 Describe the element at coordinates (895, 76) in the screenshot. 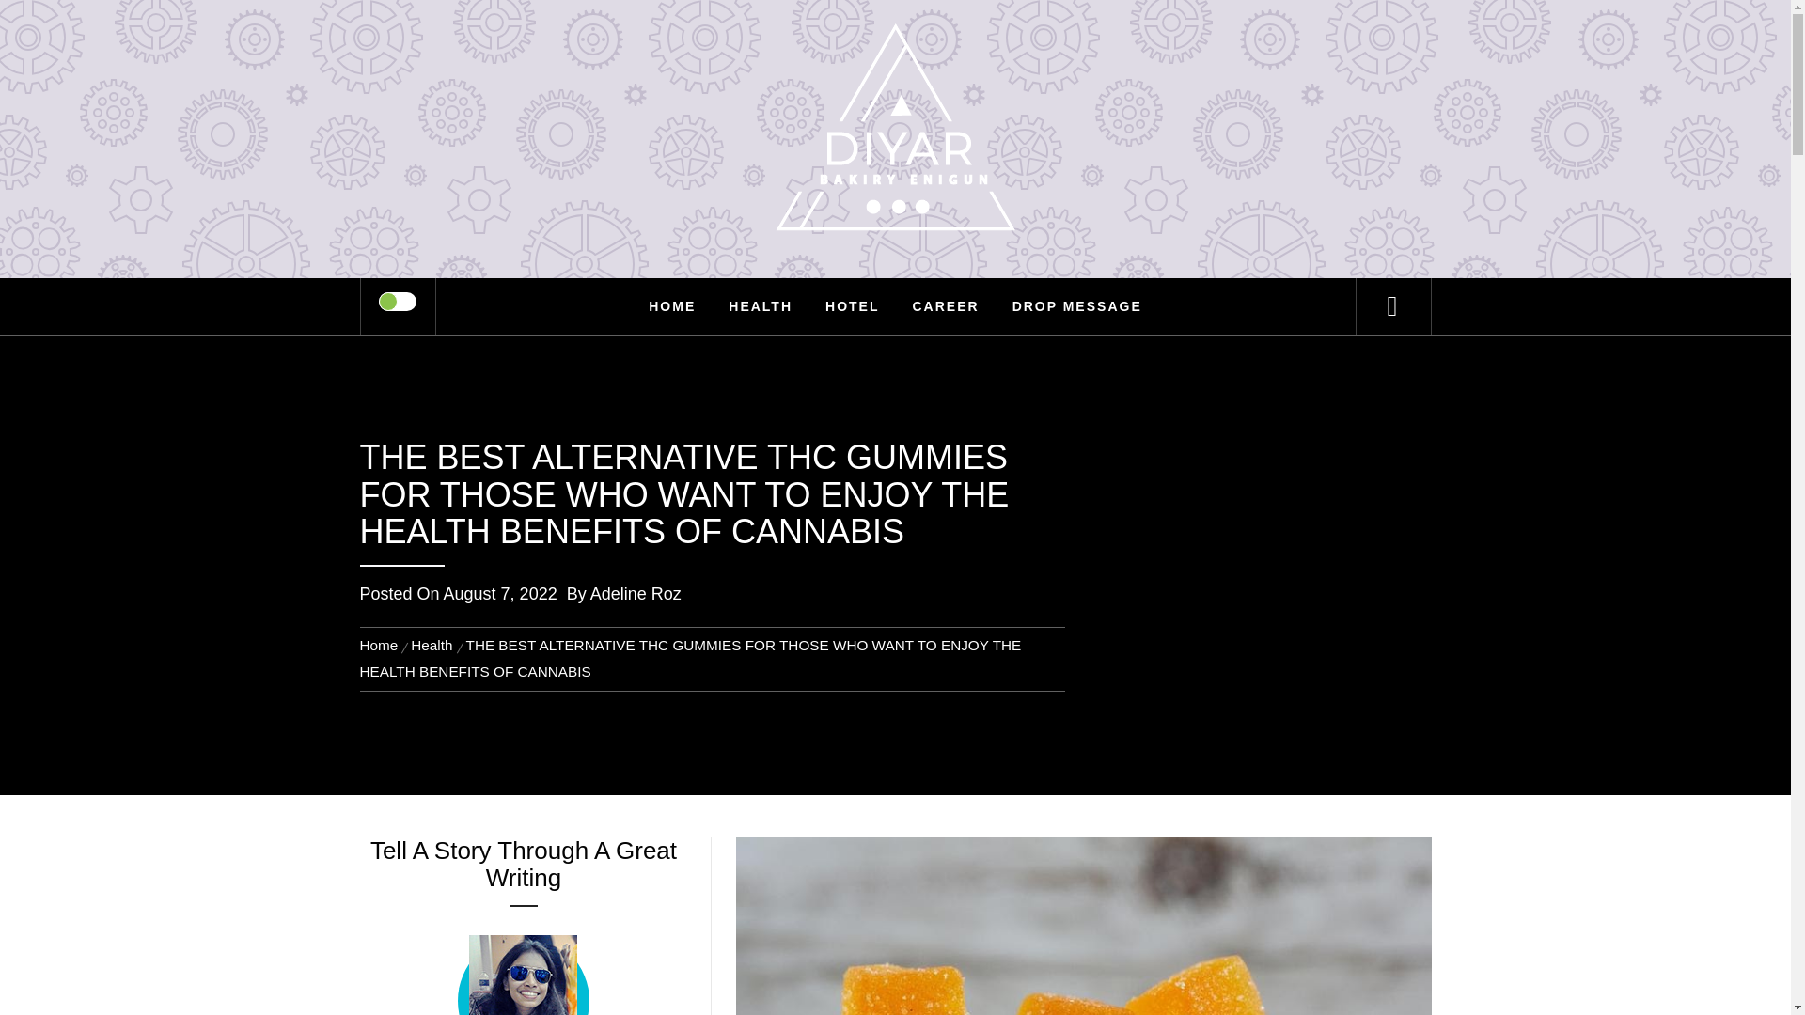

I see `DIYAR BAKIRY ENIGUN` at that location.